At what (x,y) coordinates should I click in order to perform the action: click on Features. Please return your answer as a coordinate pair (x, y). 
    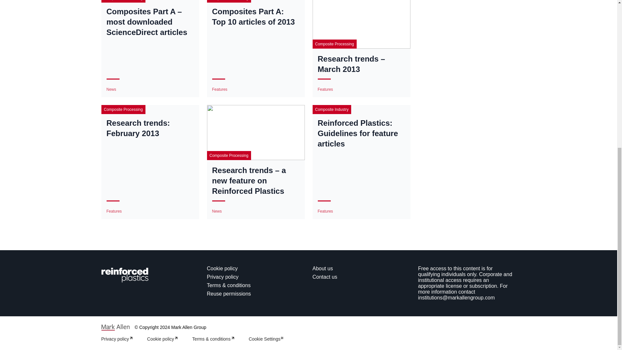
    Looking at the image, I should click on (219, 89).